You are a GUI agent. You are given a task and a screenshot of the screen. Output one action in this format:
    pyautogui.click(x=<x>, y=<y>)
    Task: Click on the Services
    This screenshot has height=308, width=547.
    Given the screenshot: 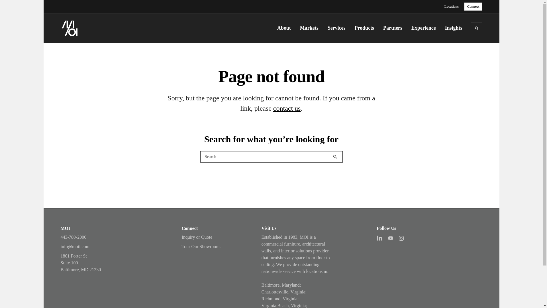 What is the action you would take?
    pyautogui.click(x=338, y=28)
    